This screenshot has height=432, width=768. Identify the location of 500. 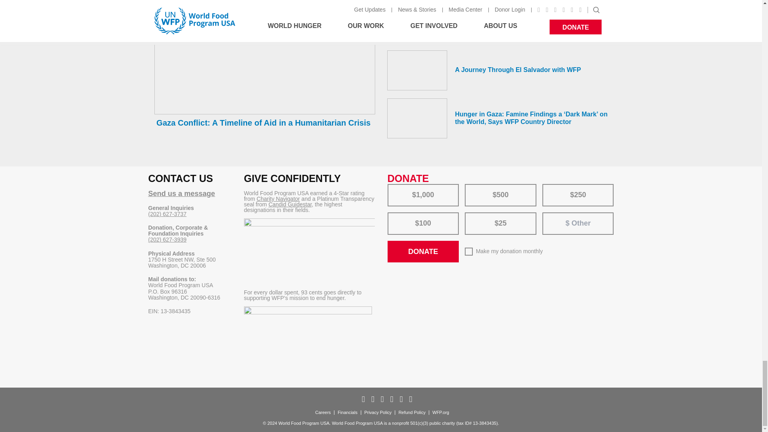
(470, 186).